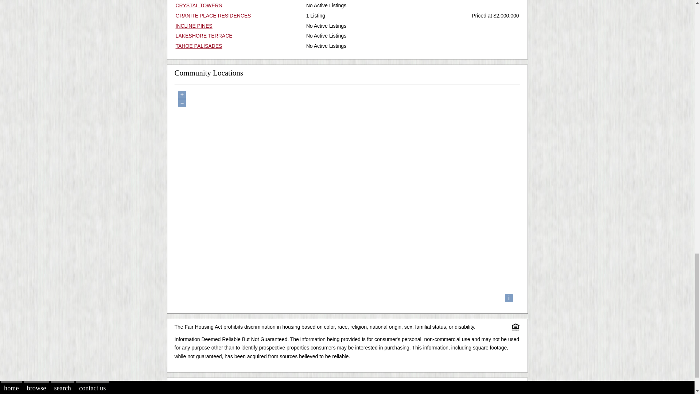 The width and height of the screenshot is (700, 394). What do you see at coordinates (509, 298) in the screenshot?
I see `i` at bounding box center [509, 298].